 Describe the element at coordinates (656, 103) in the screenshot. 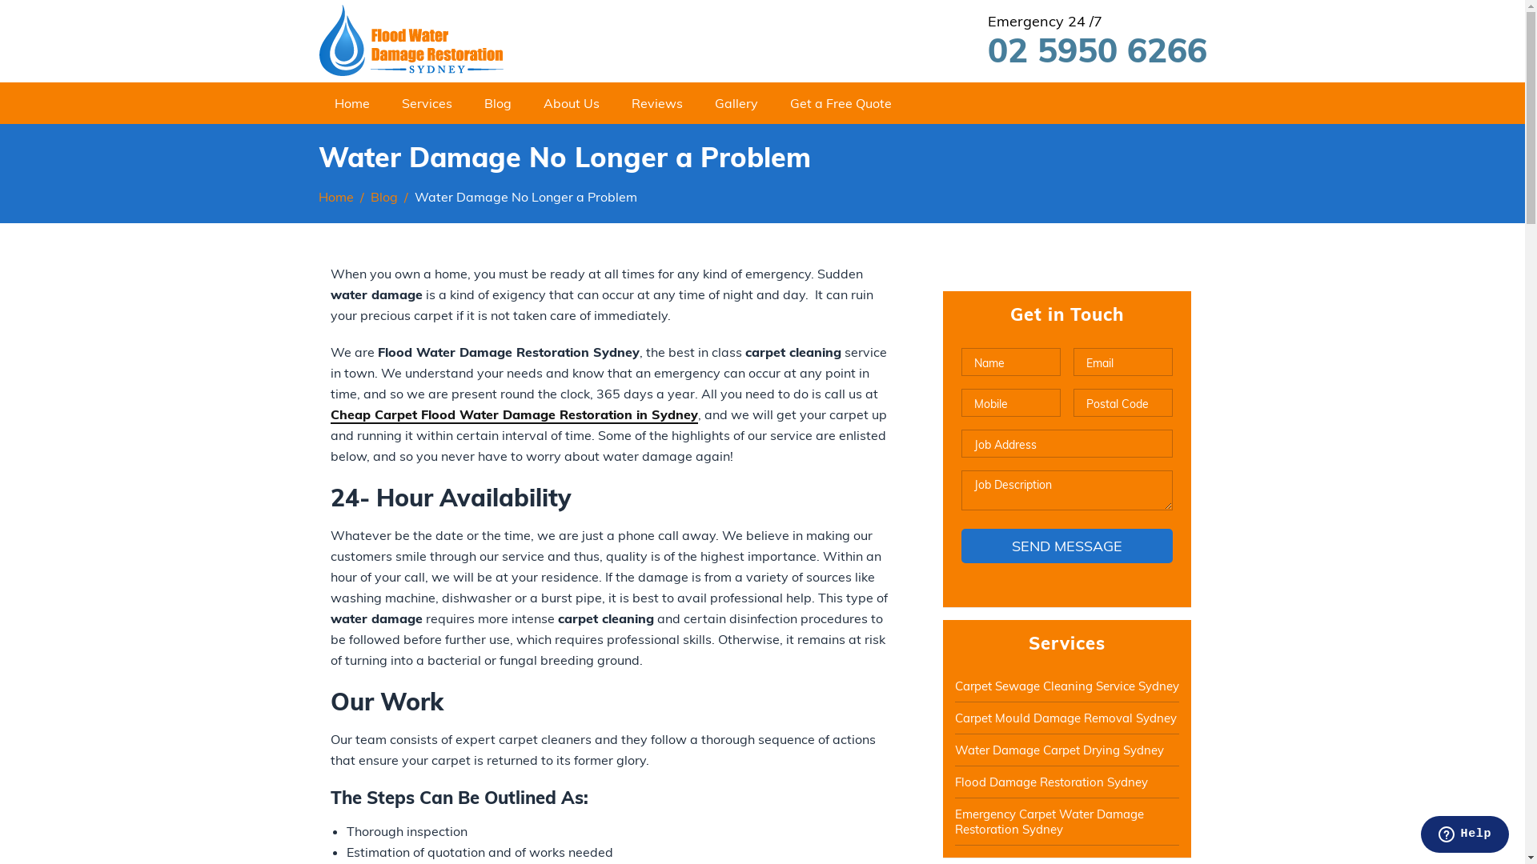

I see `Reviews` at that location.